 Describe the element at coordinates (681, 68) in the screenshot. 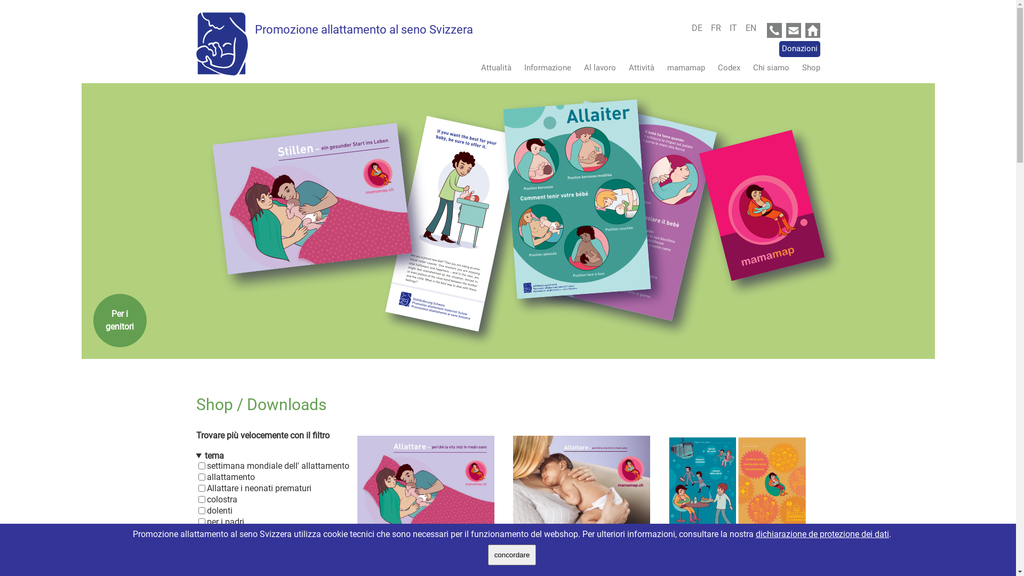

I see `mamamap` at that location.